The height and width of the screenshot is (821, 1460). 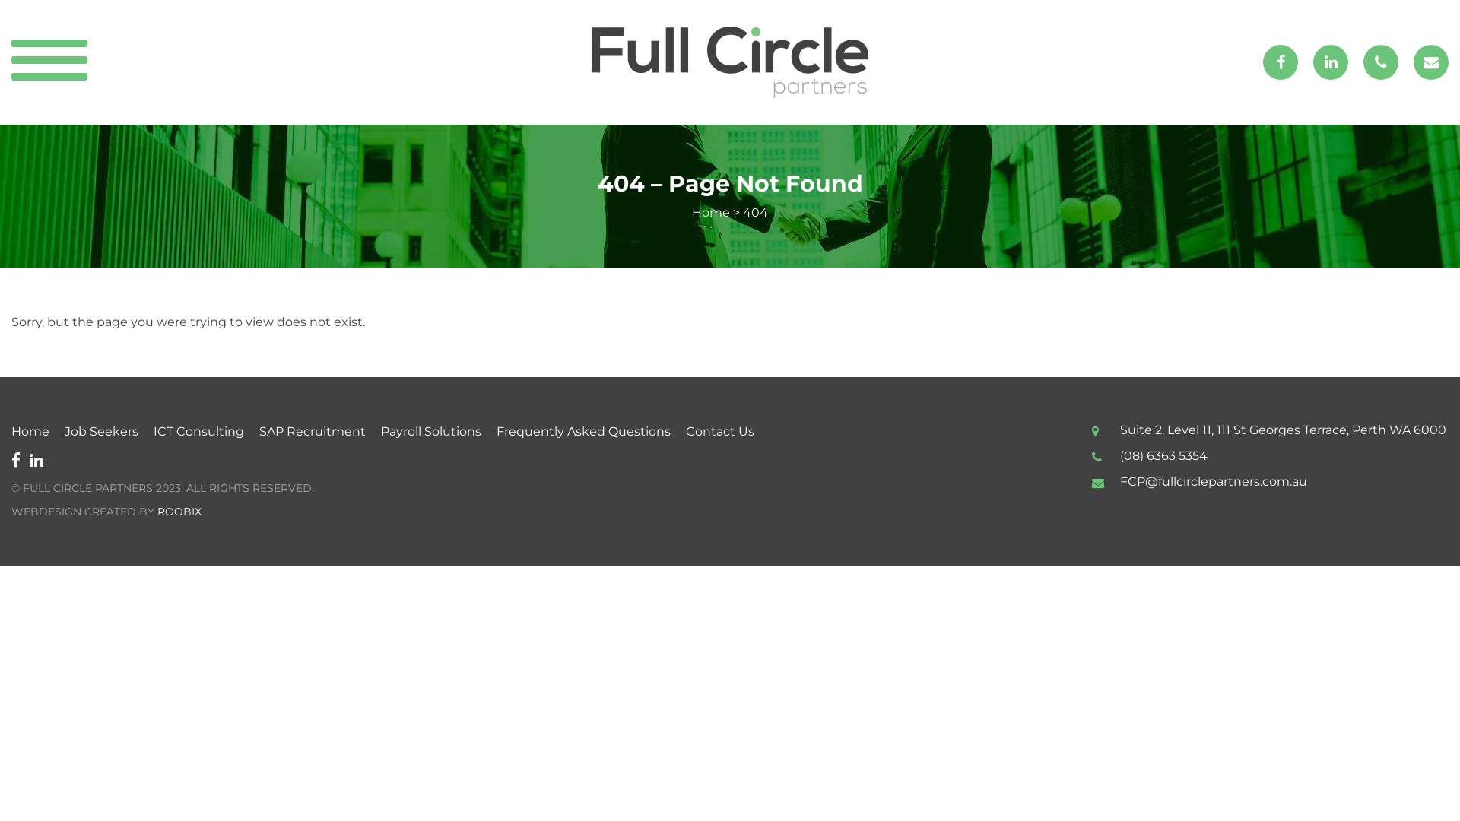 I want to click on Payroll Solutions, so click(x=431, y=432).